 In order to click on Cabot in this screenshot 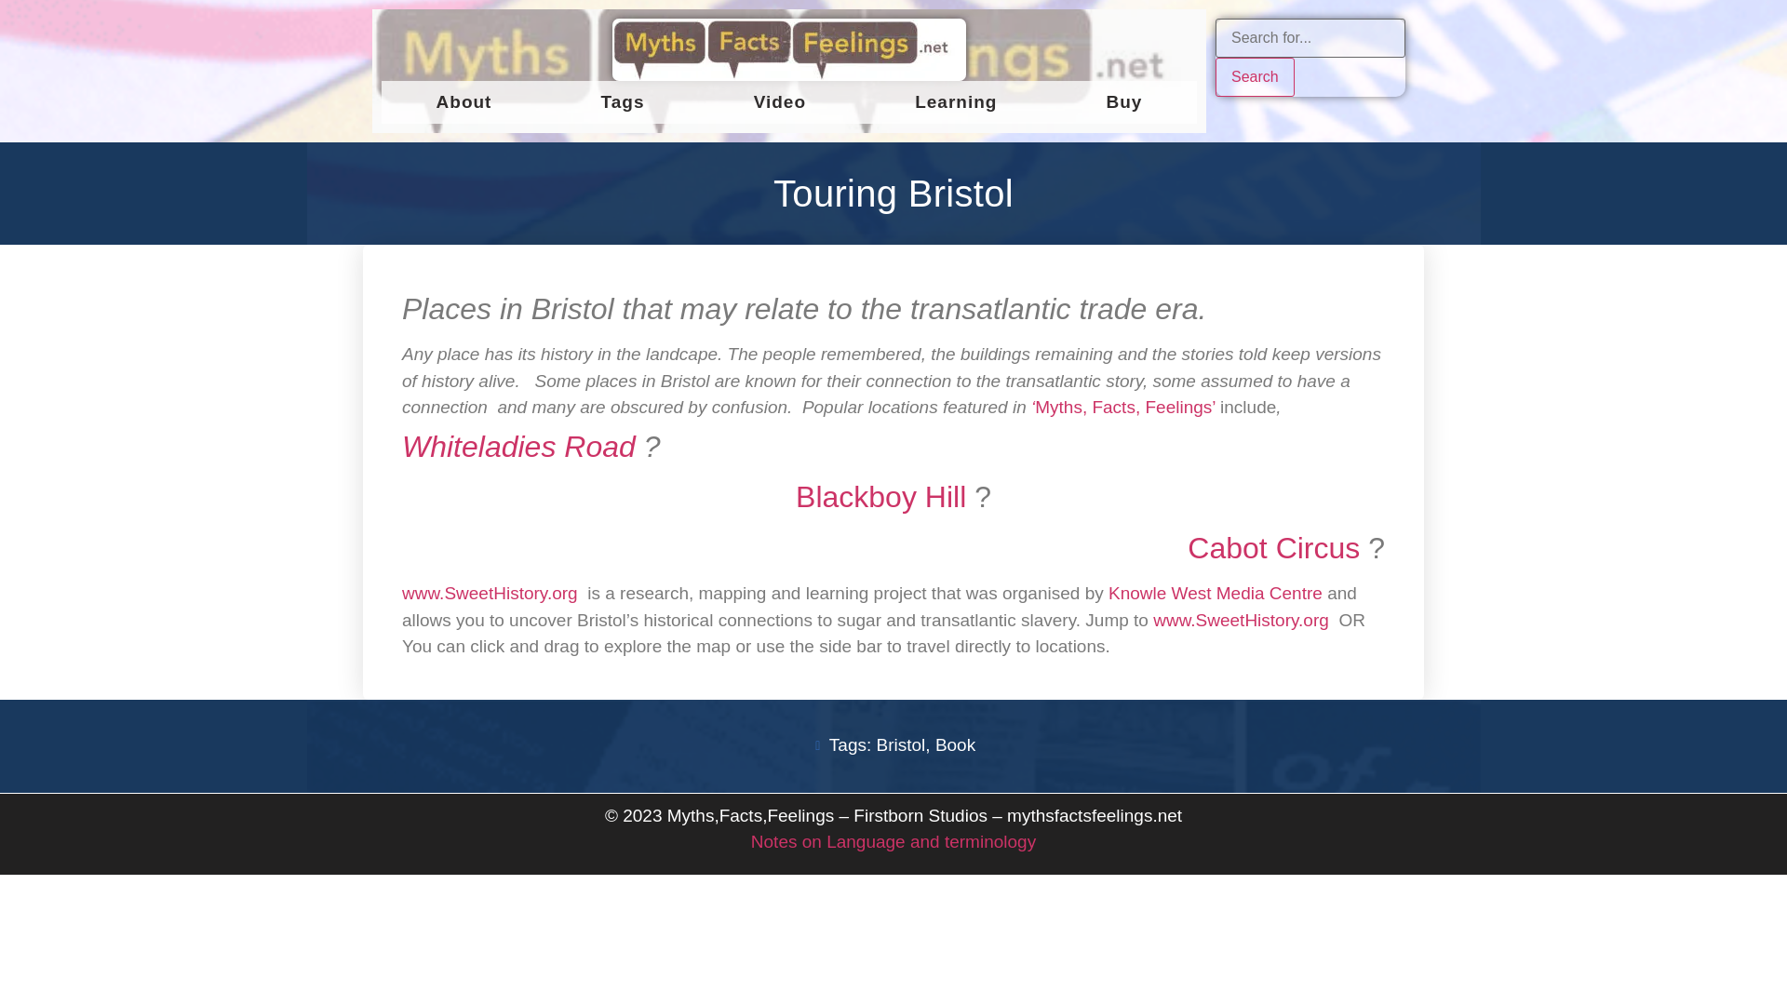, I will do `click(1273, 547)`.